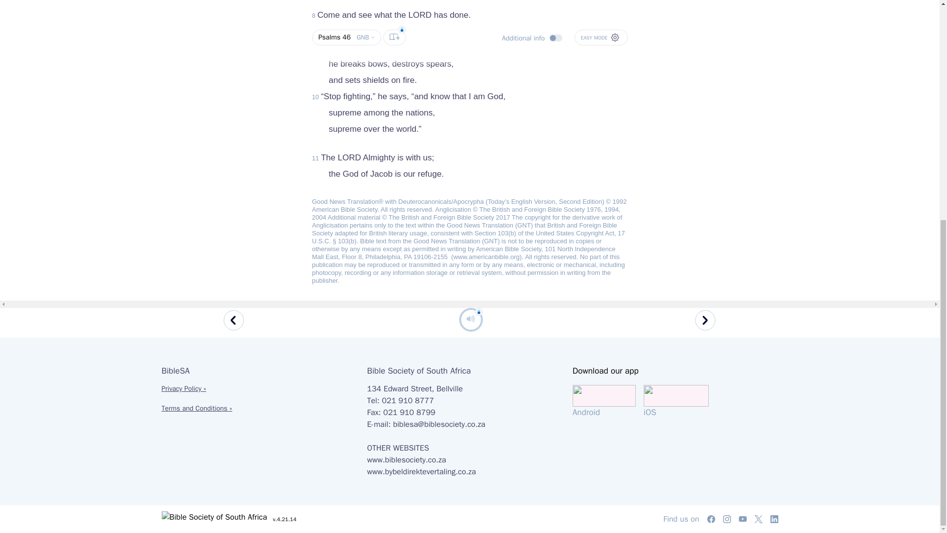  What do you see at coordinates (743, 519) in the screenshot?
I see `YouTube` at bounding box center [743, 519].